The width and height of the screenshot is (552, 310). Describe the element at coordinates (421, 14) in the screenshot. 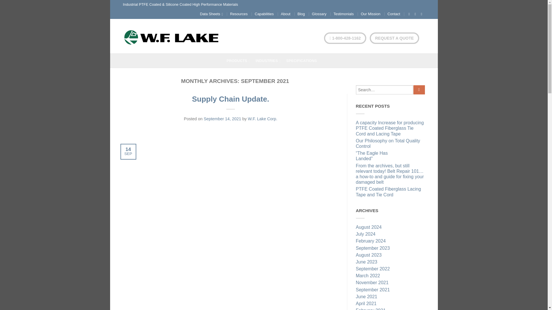

I see `Follow us on LinkedIn` at that location.